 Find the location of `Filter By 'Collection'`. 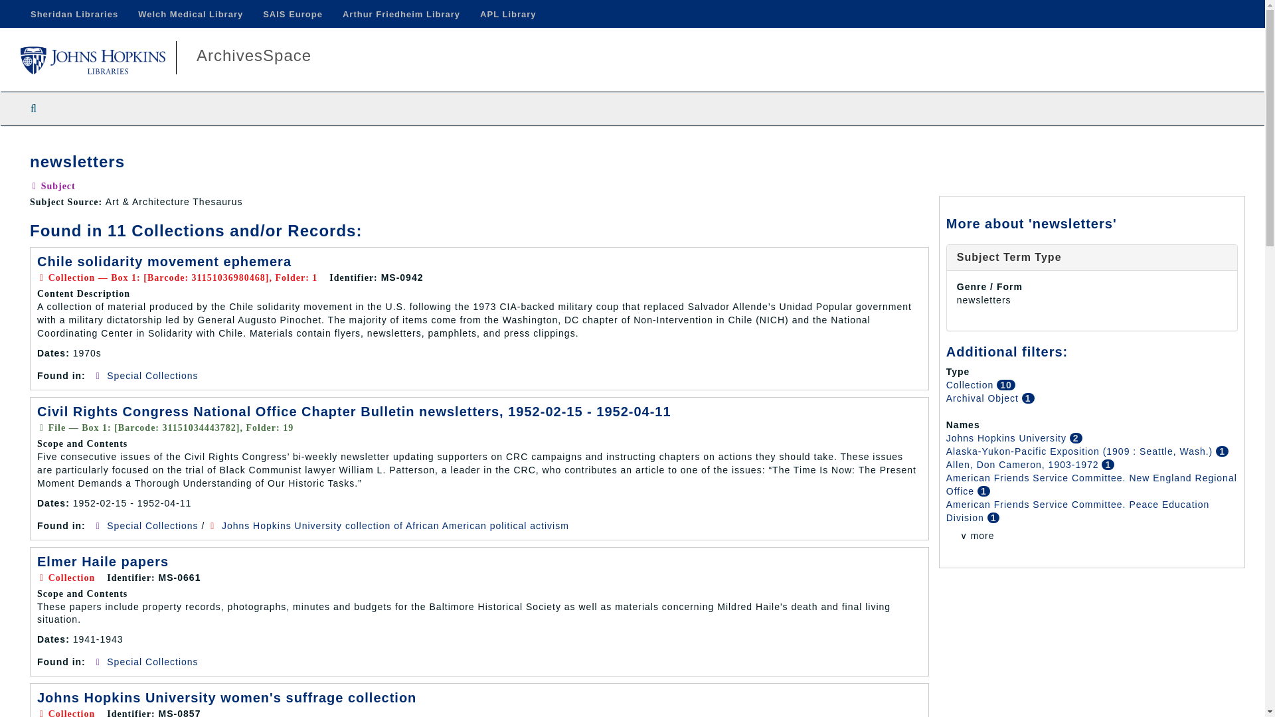

Filter By 'Collection' is located at coordinates (971, 385).